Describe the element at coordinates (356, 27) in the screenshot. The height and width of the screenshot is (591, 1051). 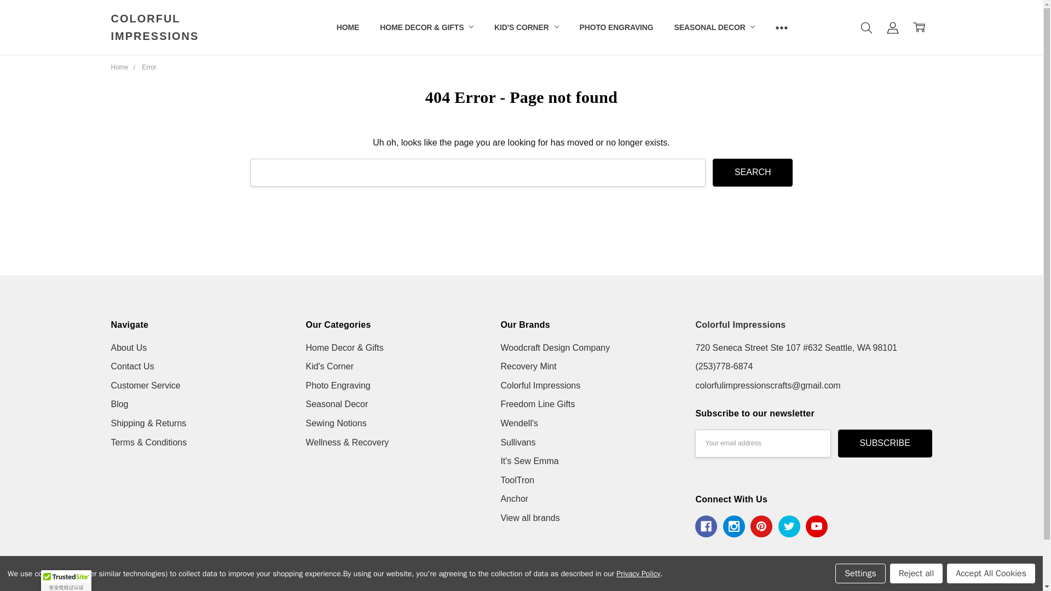
I see `ABOUT US` at that location.